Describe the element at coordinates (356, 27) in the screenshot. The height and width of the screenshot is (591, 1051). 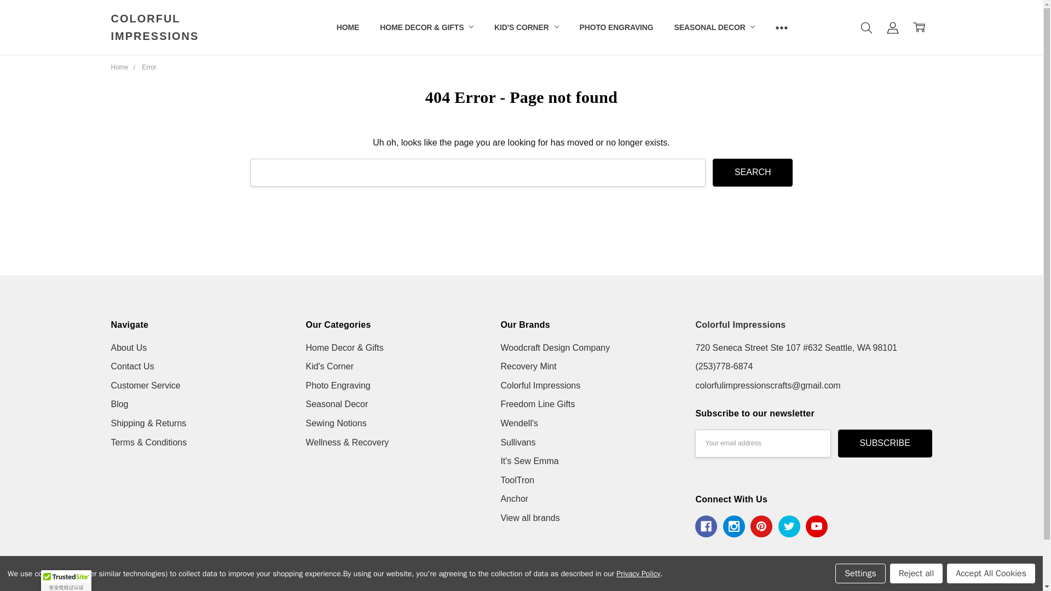
I see `ABOUT US` at that location.